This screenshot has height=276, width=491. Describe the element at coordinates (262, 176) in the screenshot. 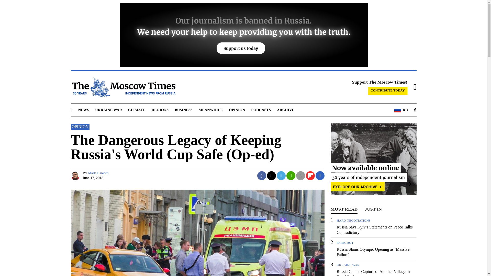

I see `Share on Facebook` at that location.